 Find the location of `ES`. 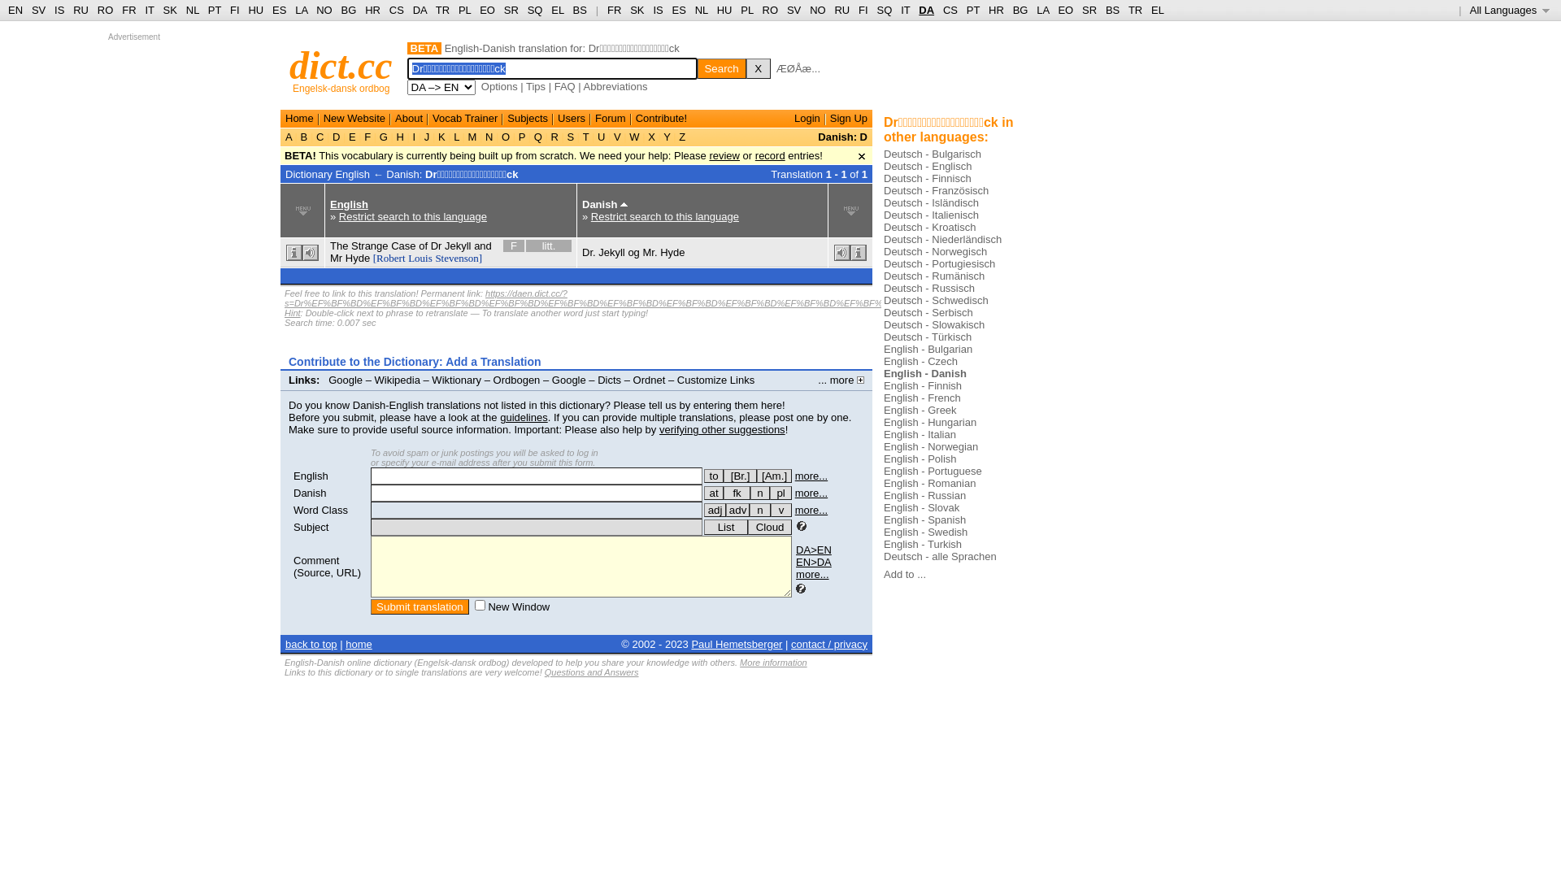

ES is located at coordinates (280, 10).